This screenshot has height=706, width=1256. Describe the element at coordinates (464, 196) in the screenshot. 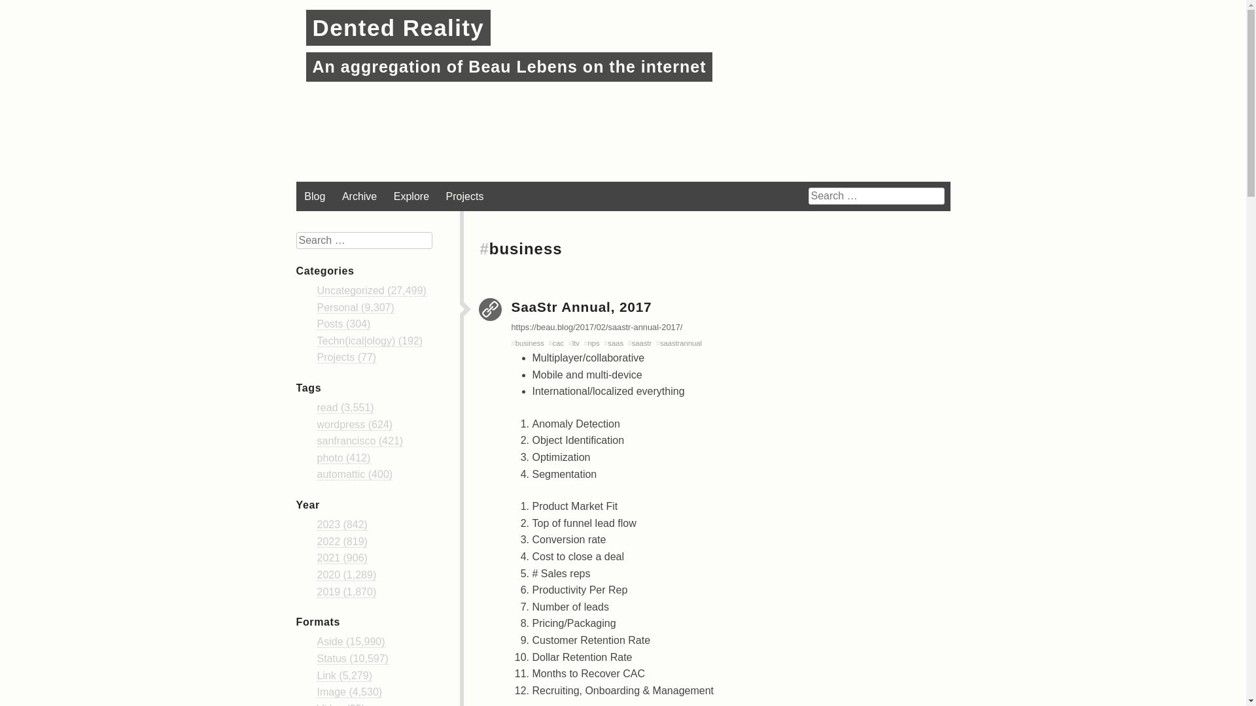

I see `Projects` at that location.